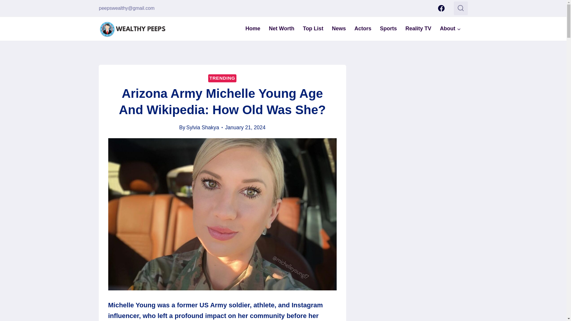  Describe the element at coordinates (282, 29) in the screenshot. I see `Net Worth` at that location.